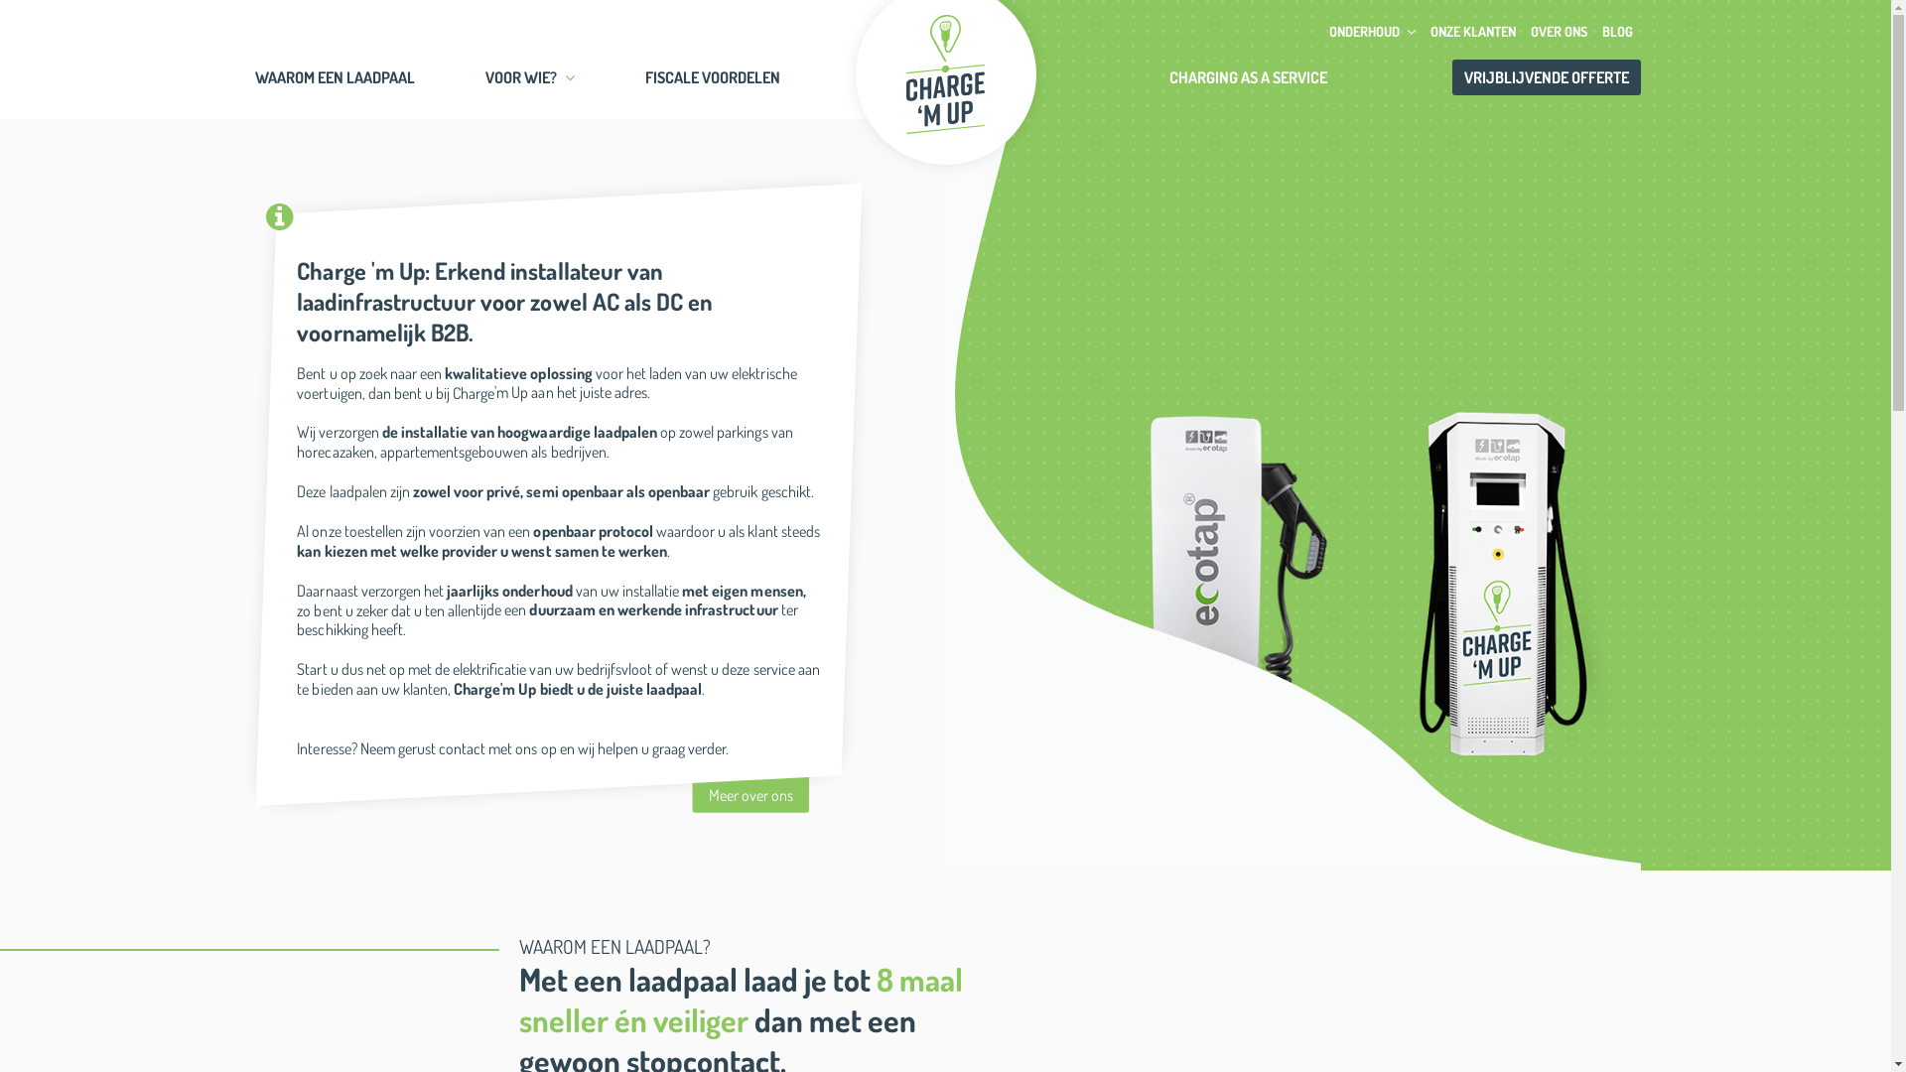 The width and height of the screenshot is (1906, 1072). What do you see at coordinates (1546, 77) in the screenshot?
I see `VRIJBLIJVENDE OFFERTE` at bounding box center [1546, 77].